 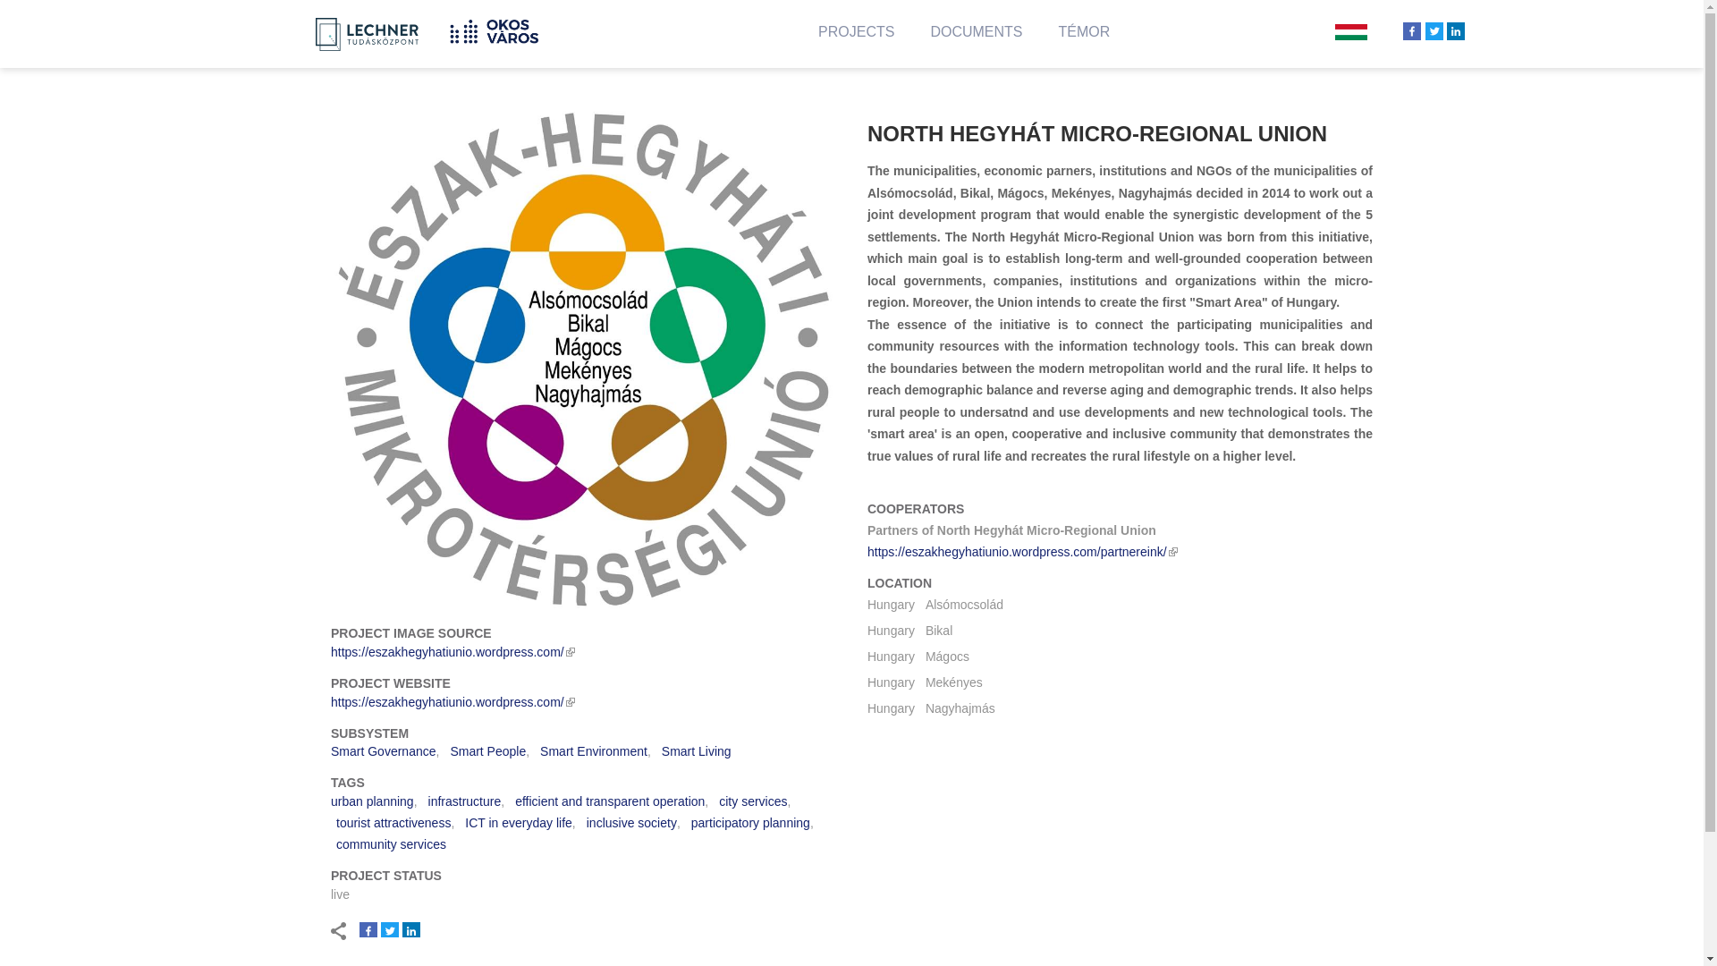 What do you see at coordinates (1411, 30) in the screenshot?
I see `Share on Facebook` at bounding box center [1411, 30].